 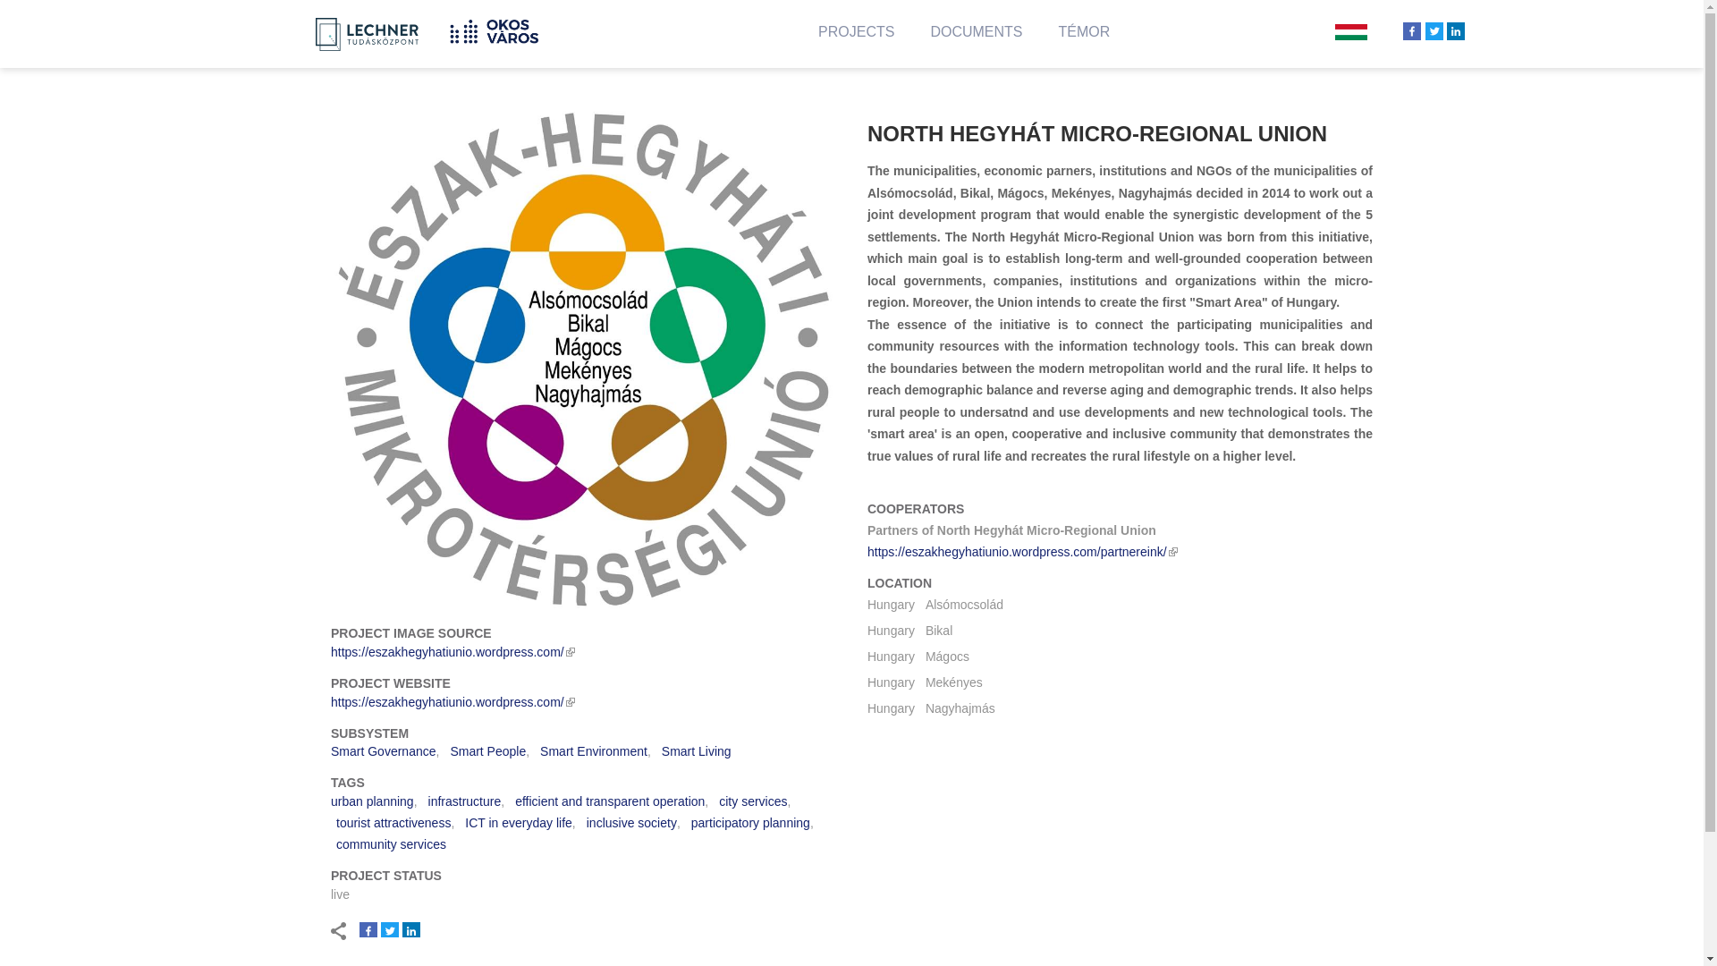 What do you see at coordinates (1411, 30) in the screenshot?
I see `Share on Facebook` at bounding box center [1411, 30].